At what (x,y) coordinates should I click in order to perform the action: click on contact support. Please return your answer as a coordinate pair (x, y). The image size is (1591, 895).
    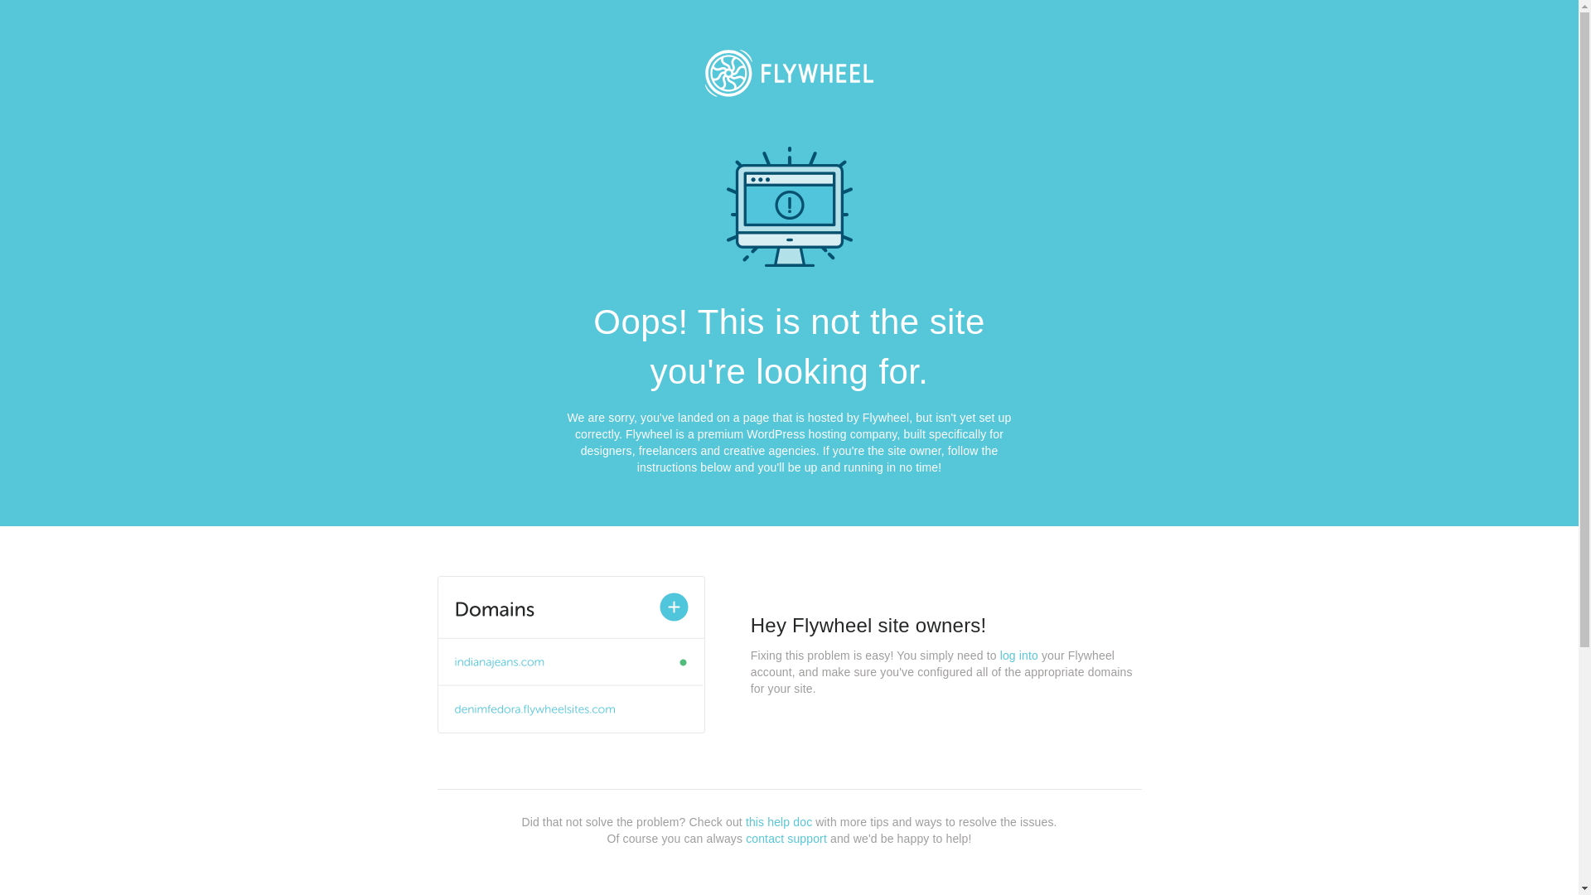
    Looking at the image, I should click on (786, 839).